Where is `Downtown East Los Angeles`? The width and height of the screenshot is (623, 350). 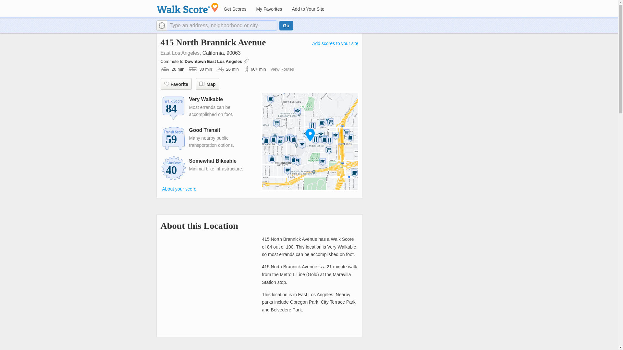
Downtown East Los Angeles is located at coordinates (214, 61).